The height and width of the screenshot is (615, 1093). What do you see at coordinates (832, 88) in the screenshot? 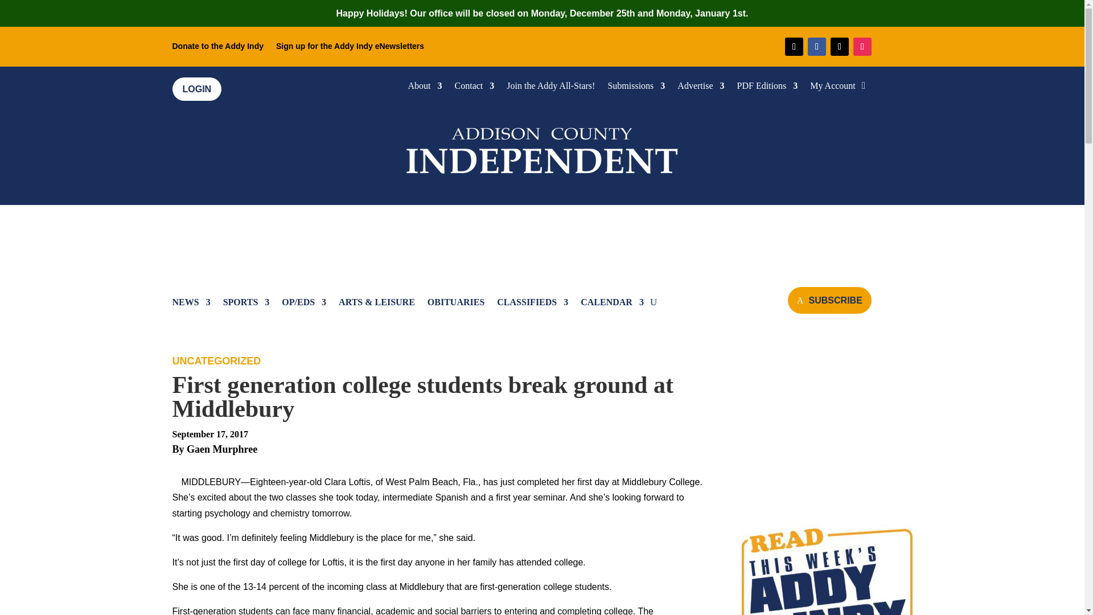
I see `My Account` at bounding box center [832, 88].